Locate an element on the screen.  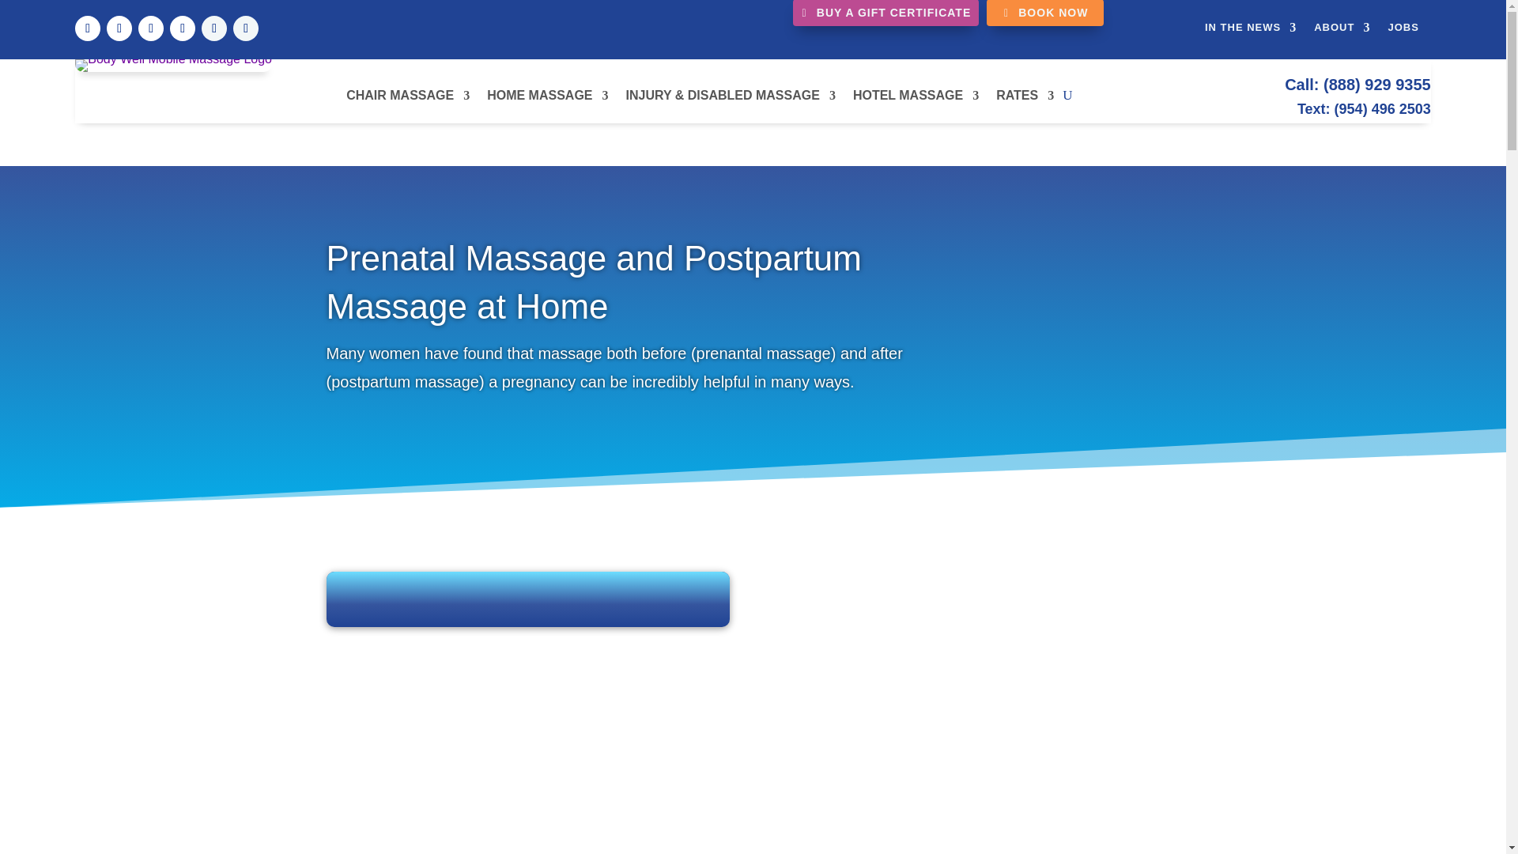
ABOUT is located at coordinates (1342, 30).